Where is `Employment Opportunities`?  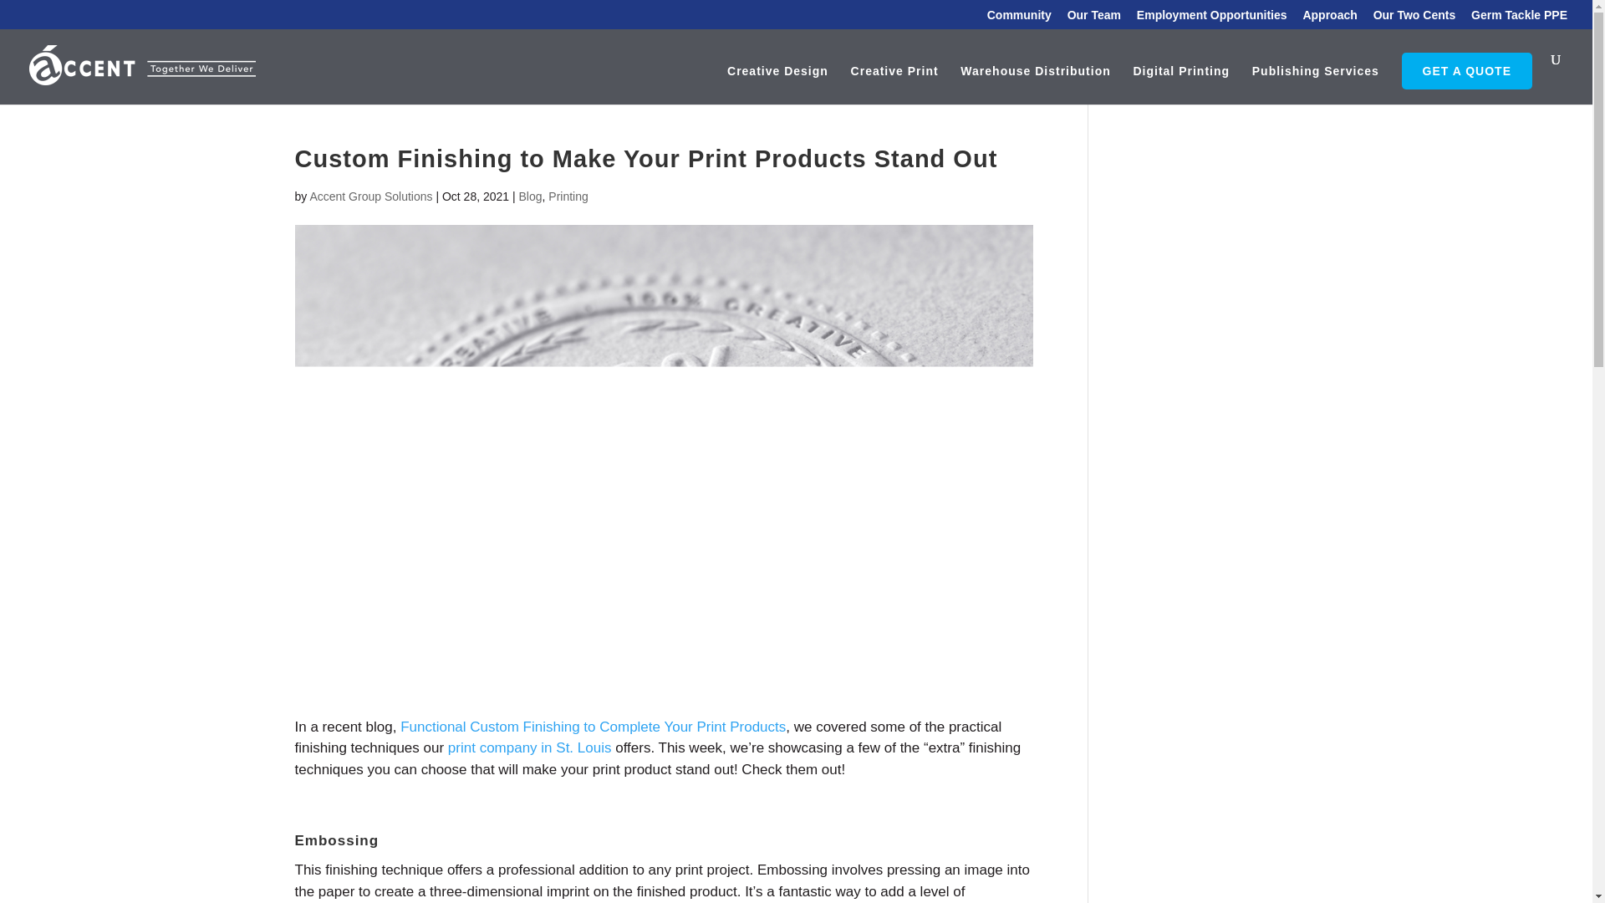
Employment Opportunities is located at coordinates (1211, 18).